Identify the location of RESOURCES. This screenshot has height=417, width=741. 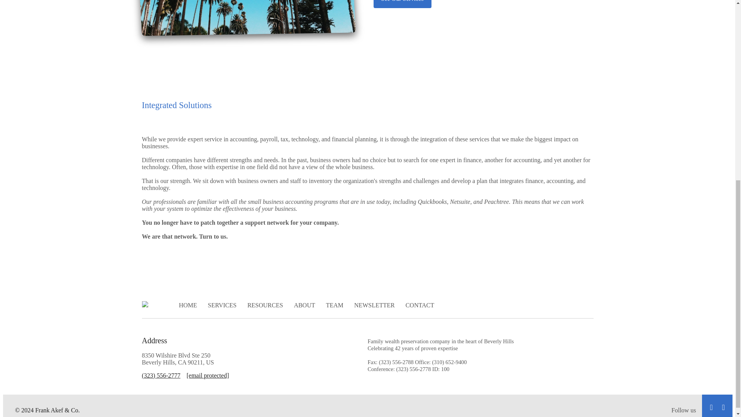
(265, 305).